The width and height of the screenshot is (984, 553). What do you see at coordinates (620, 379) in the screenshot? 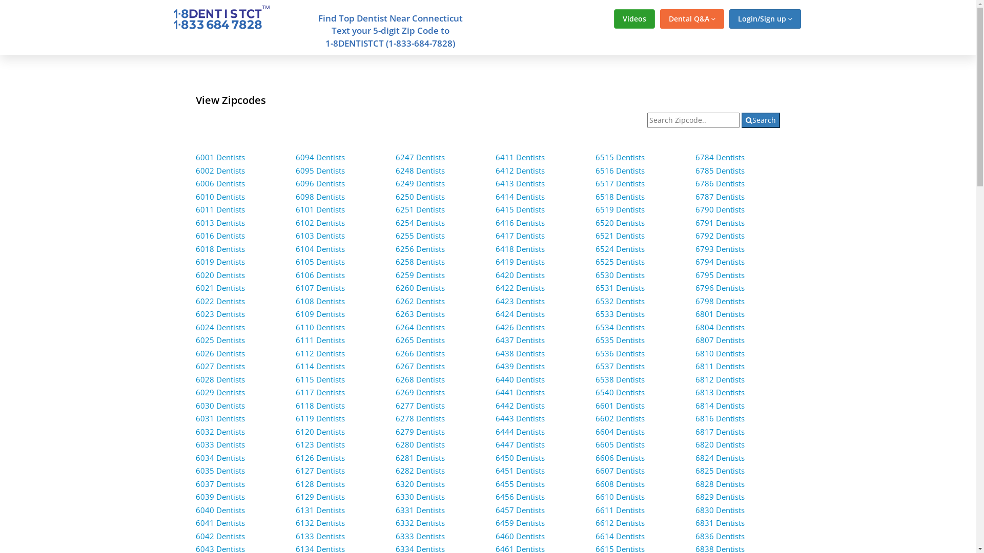
I see `6538 Dentists` at bounding box center [620, 379].